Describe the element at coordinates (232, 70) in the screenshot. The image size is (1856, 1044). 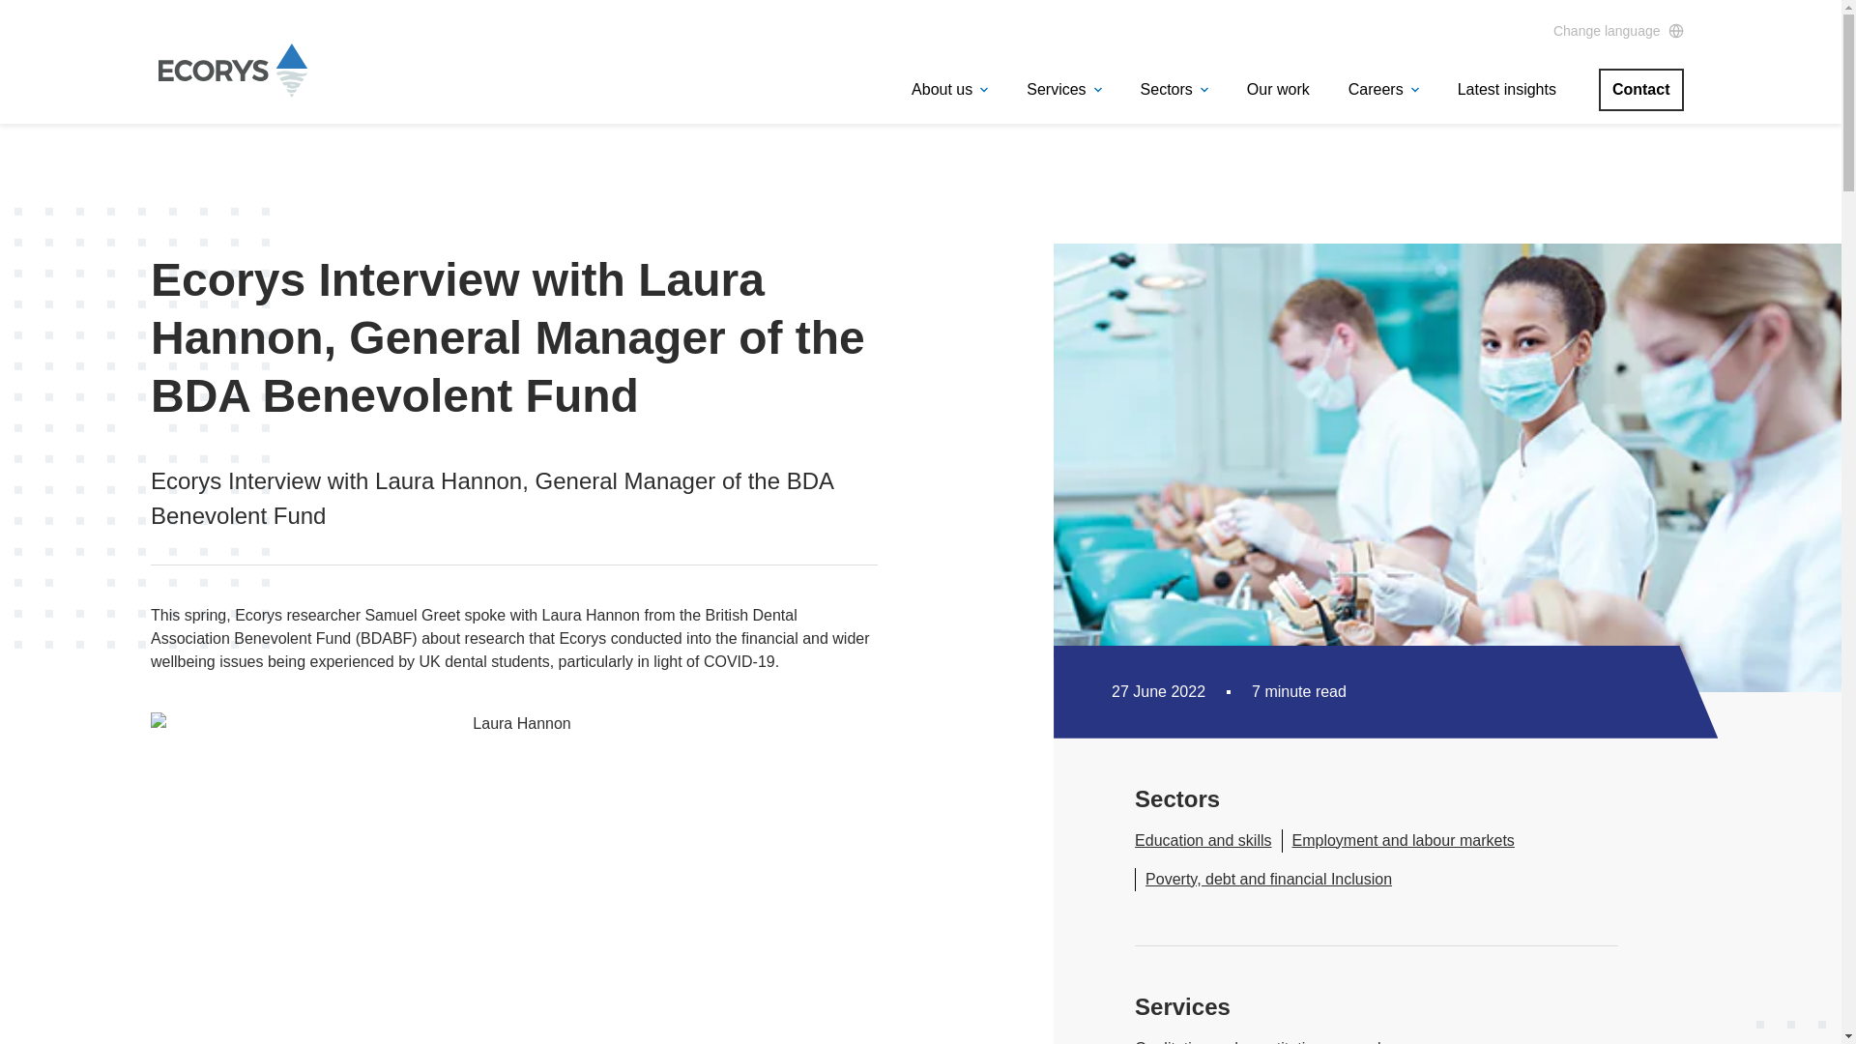
I see `Ecorys` at that location.